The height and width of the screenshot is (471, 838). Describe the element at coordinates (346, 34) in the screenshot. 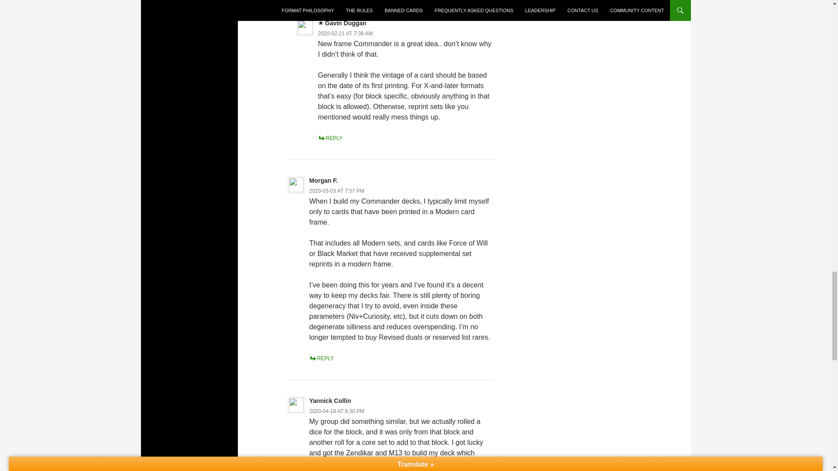

I see `2020-02-21 AT 7:38 AM` at that location.